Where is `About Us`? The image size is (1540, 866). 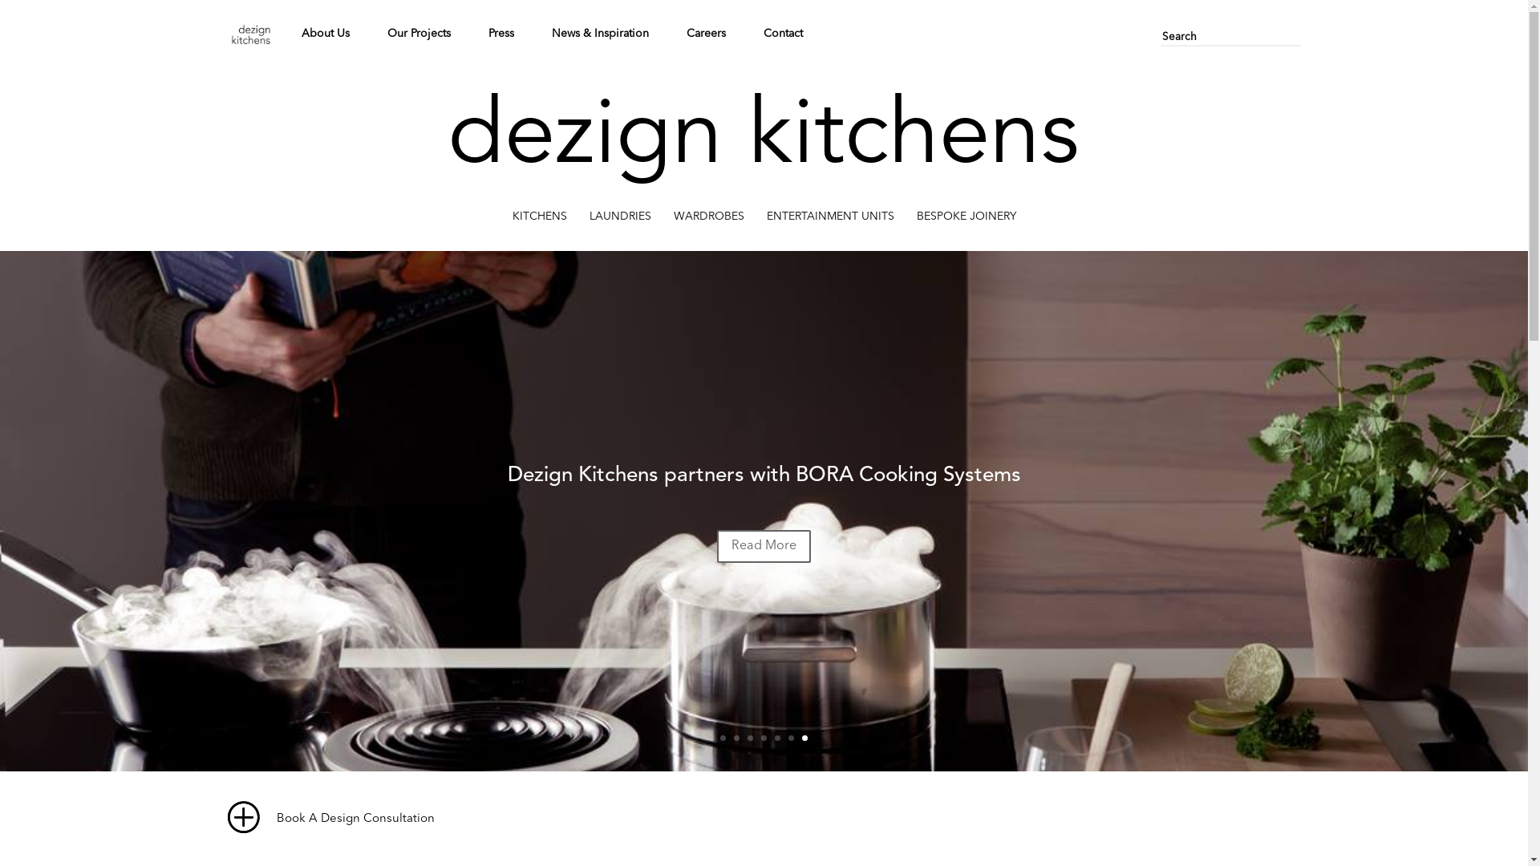 About Us is located at coordinates (326, 34).